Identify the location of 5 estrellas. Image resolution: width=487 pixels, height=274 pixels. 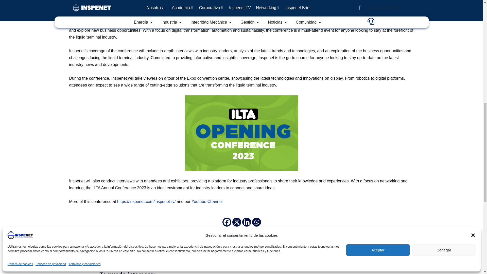
(83, 261).